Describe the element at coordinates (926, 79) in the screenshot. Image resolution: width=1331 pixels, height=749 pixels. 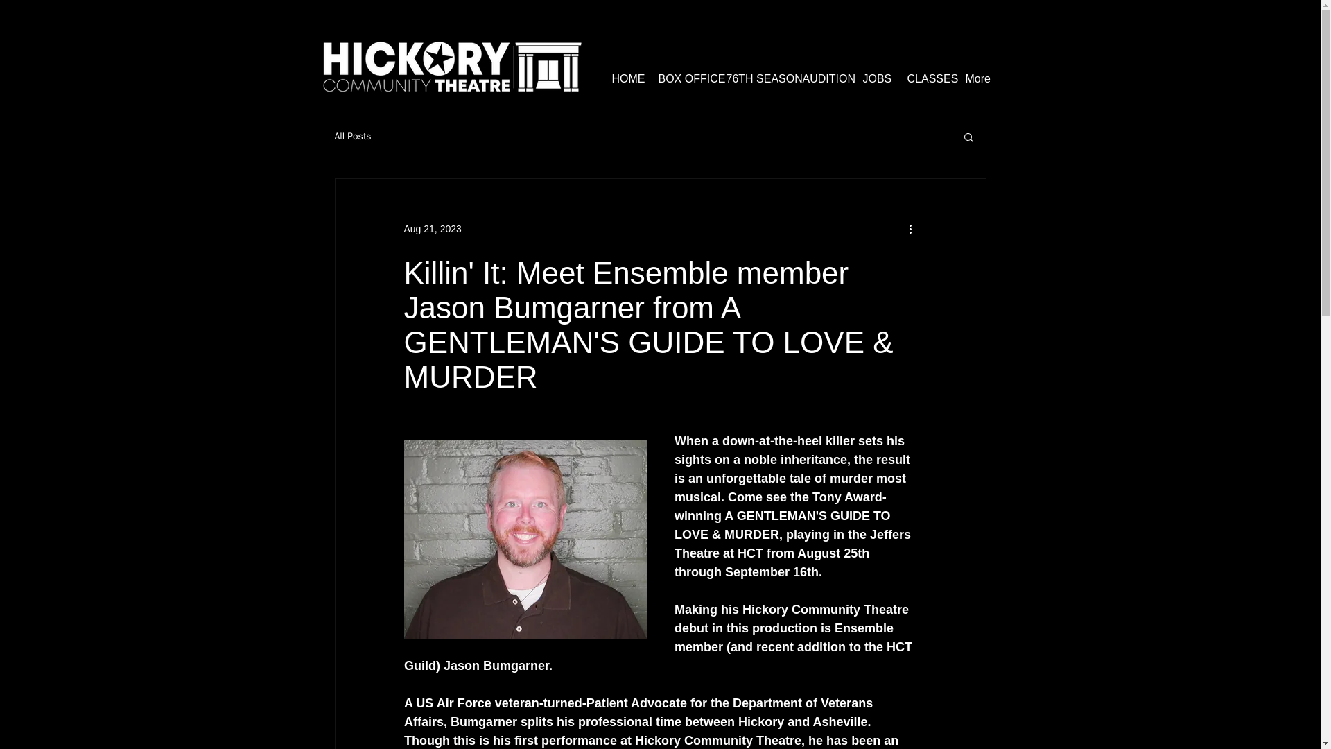
I see `CLASSES` at that location.